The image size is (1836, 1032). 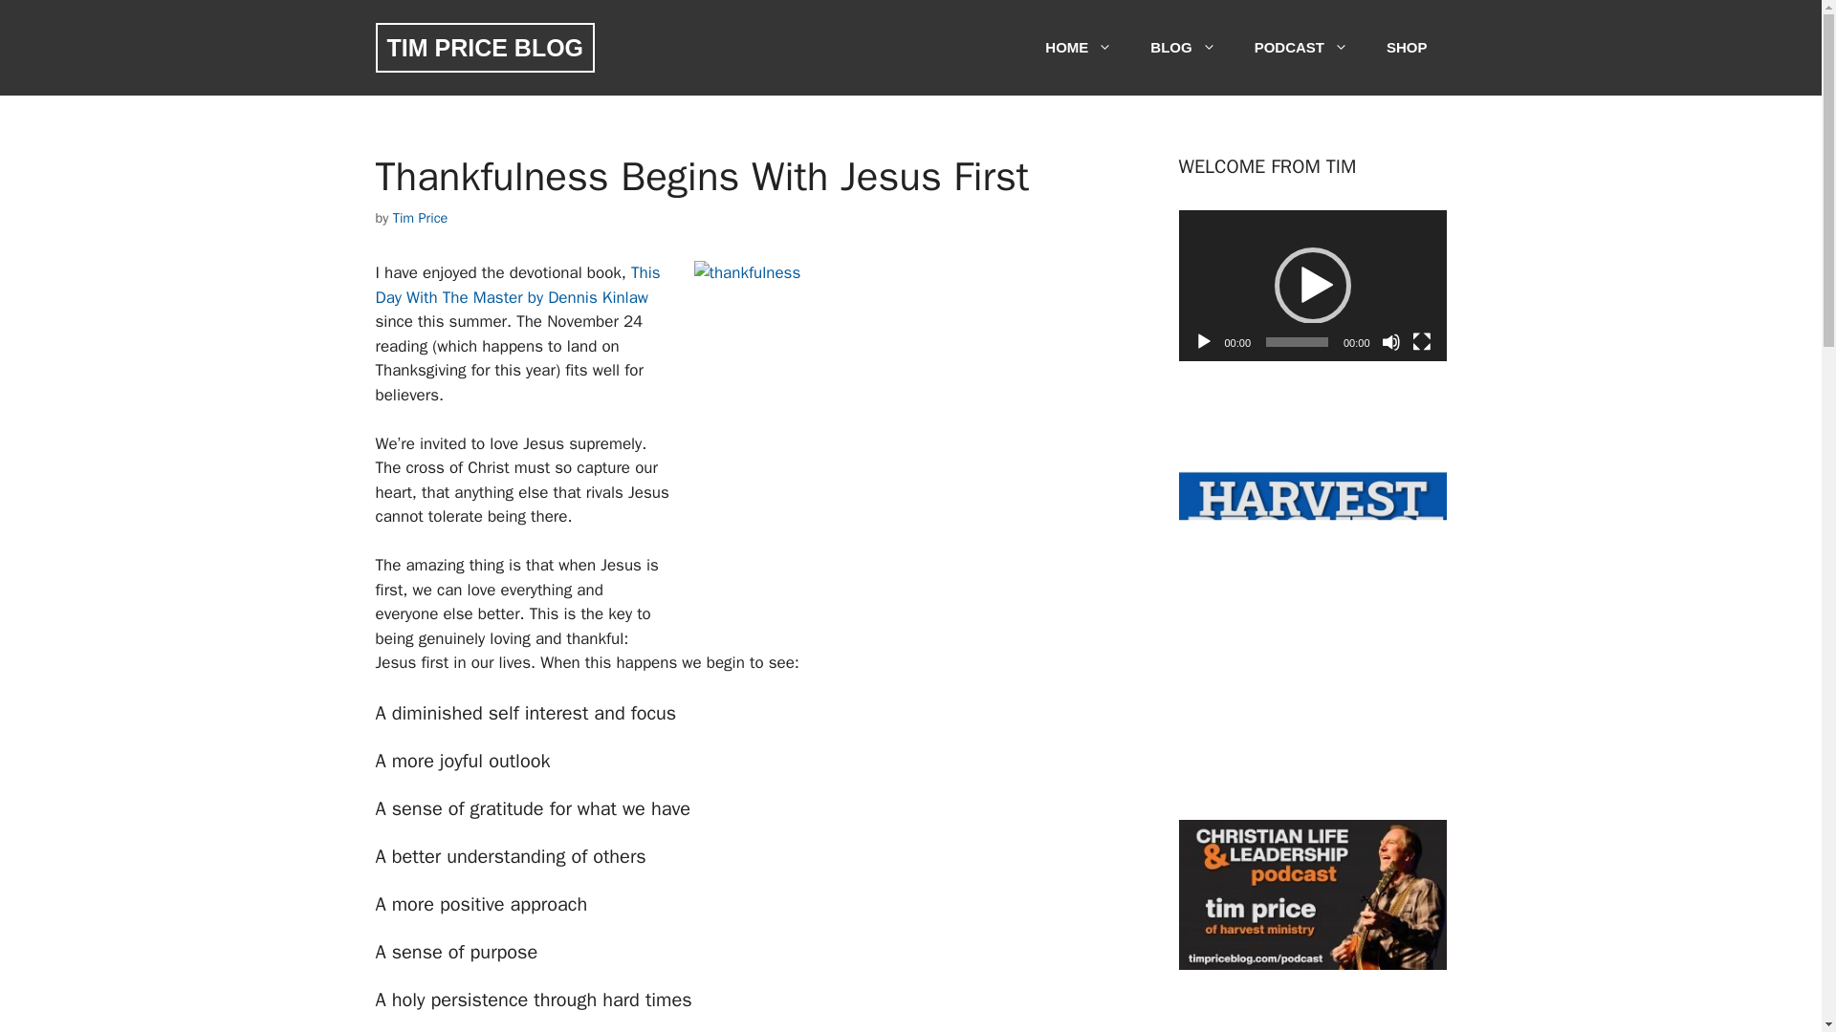 What do you see at coordinates (516, 285) in the screenshot?
I see `This Day With The Master by Dennis Kinlaw` at bounding box center [516, 285].